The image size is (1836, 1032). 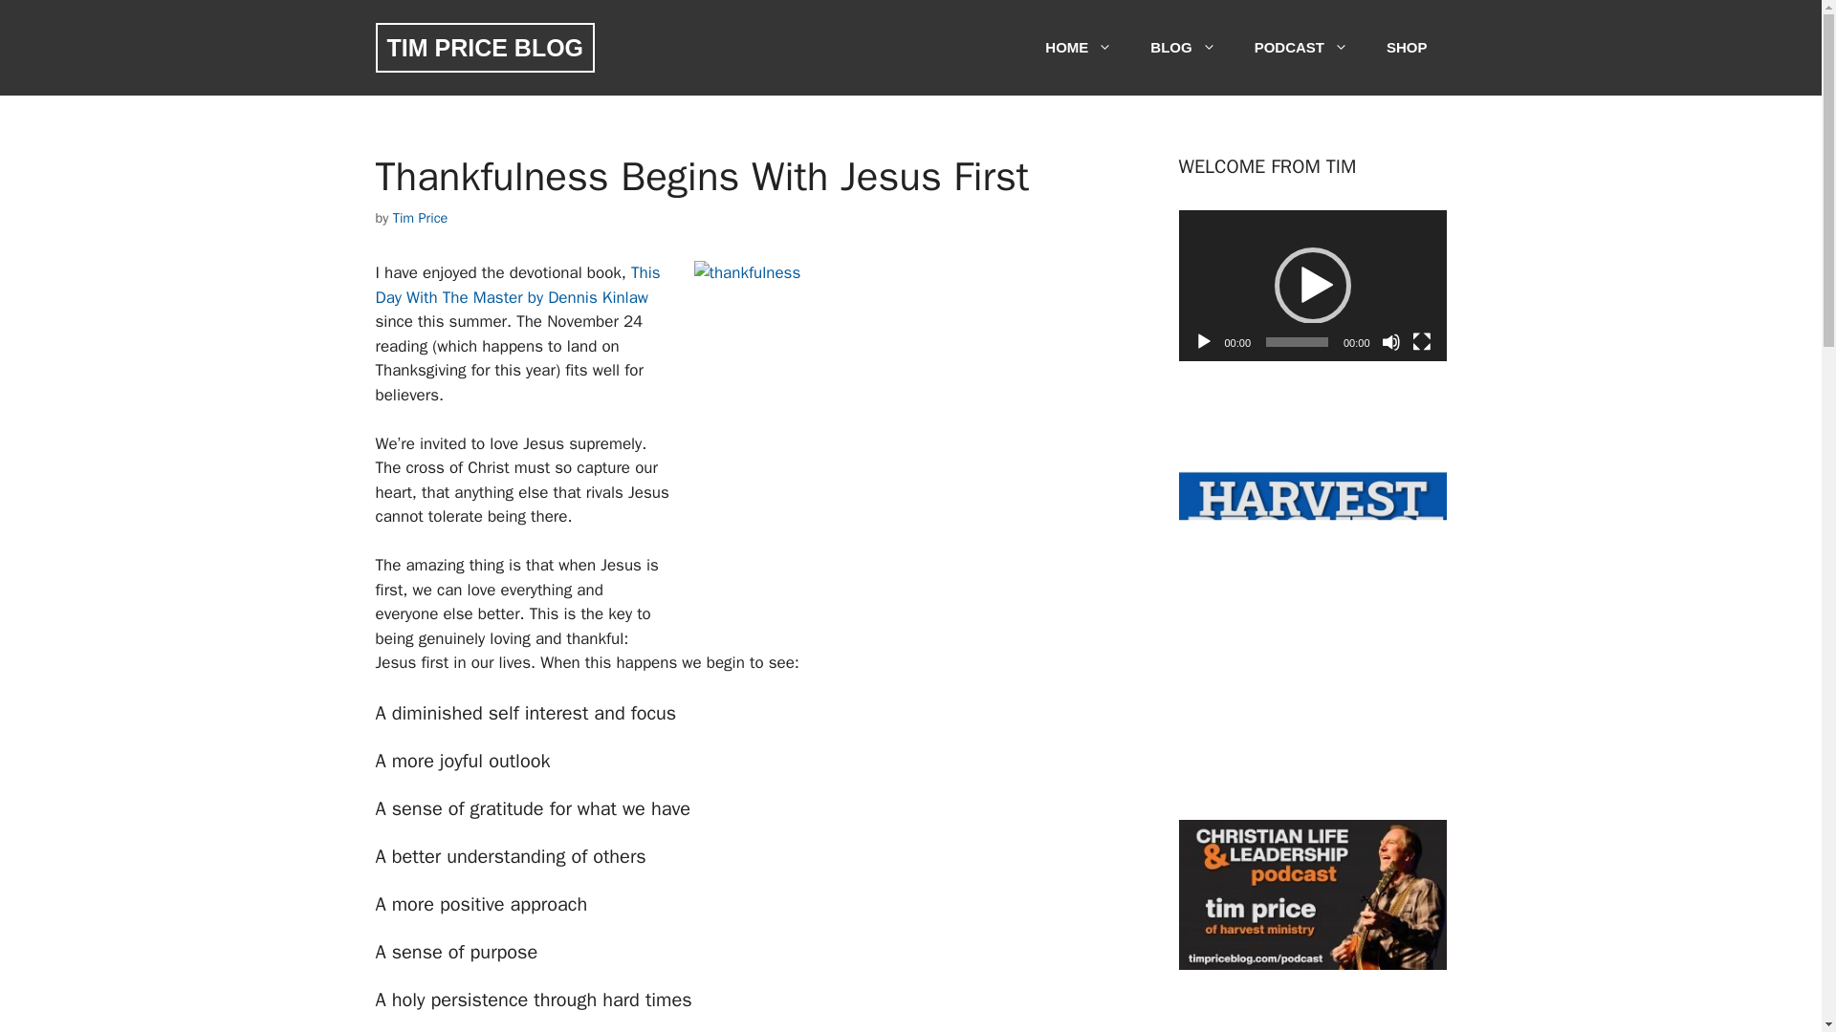 What do you see at coordinates (516, 285) in the screenshot?
I see `This Day With The Master by Dennis Kinlaw` at bounding box center [516, 285].